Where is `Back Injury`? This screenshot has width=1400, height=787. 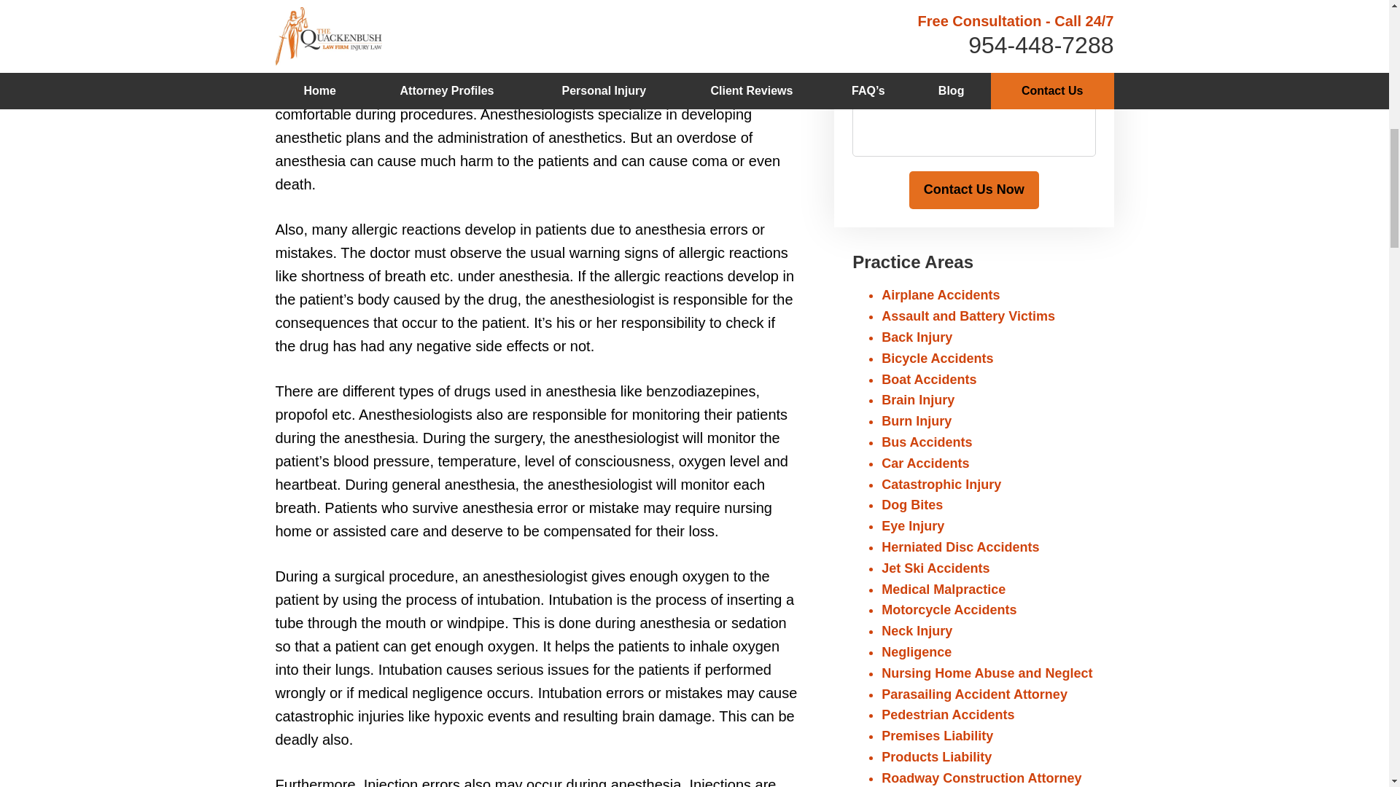 Back Injury is located at coordinates (917, 337).